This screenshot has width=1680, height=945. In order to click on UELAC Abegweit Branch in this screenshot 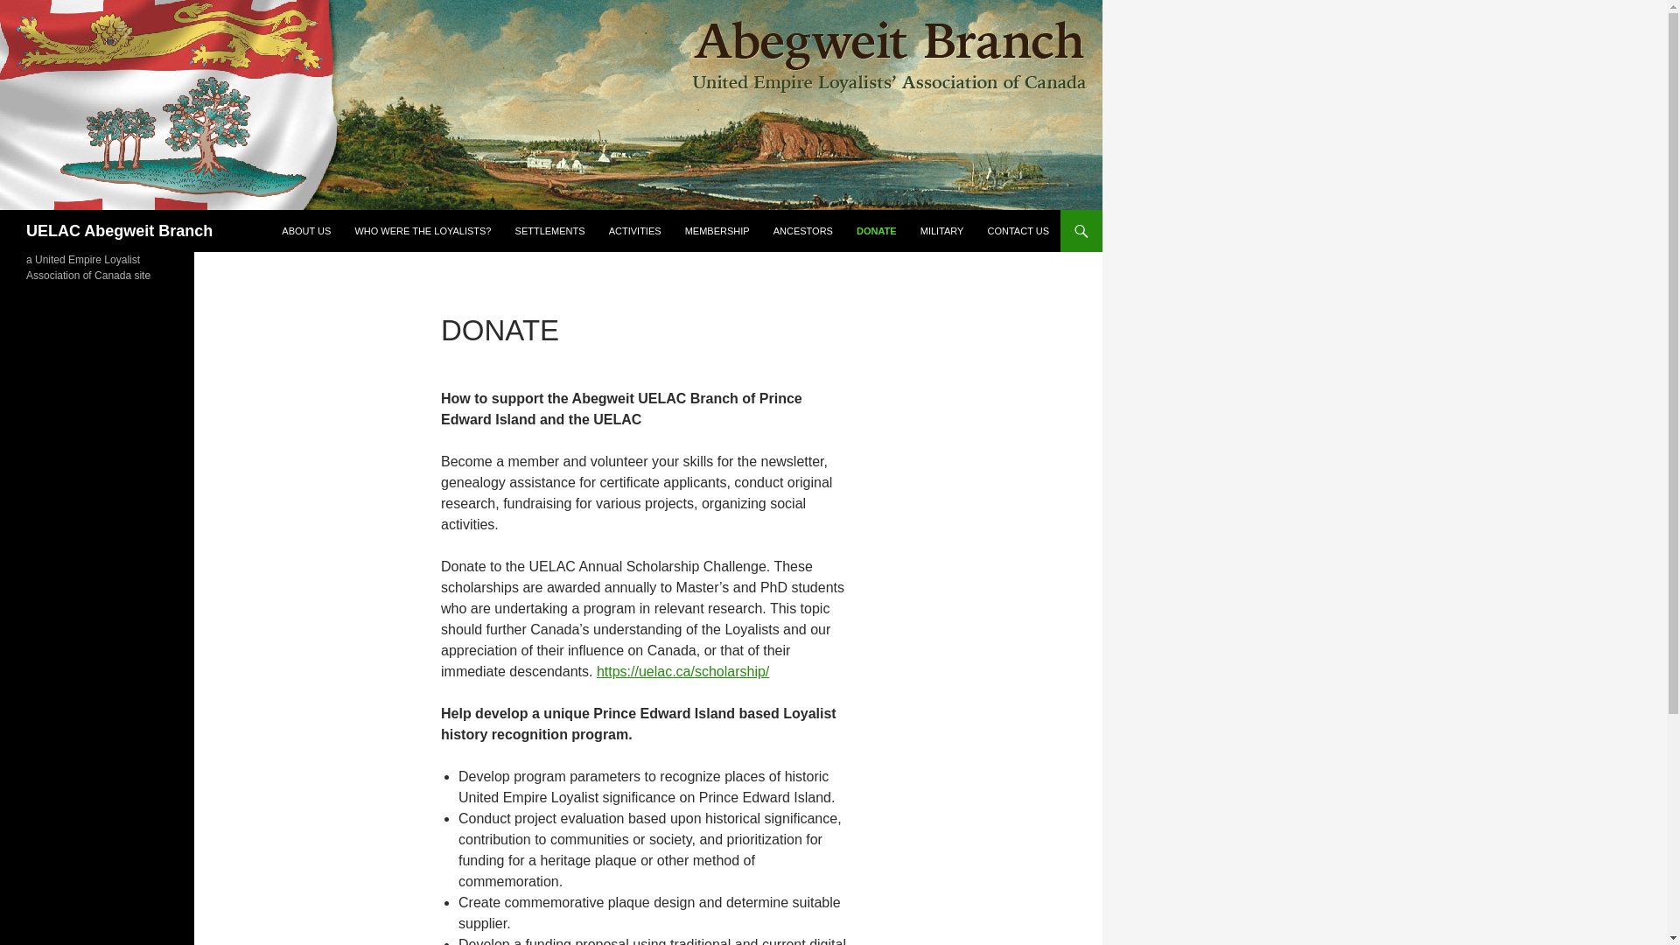, I will do `click(119, 231)`.